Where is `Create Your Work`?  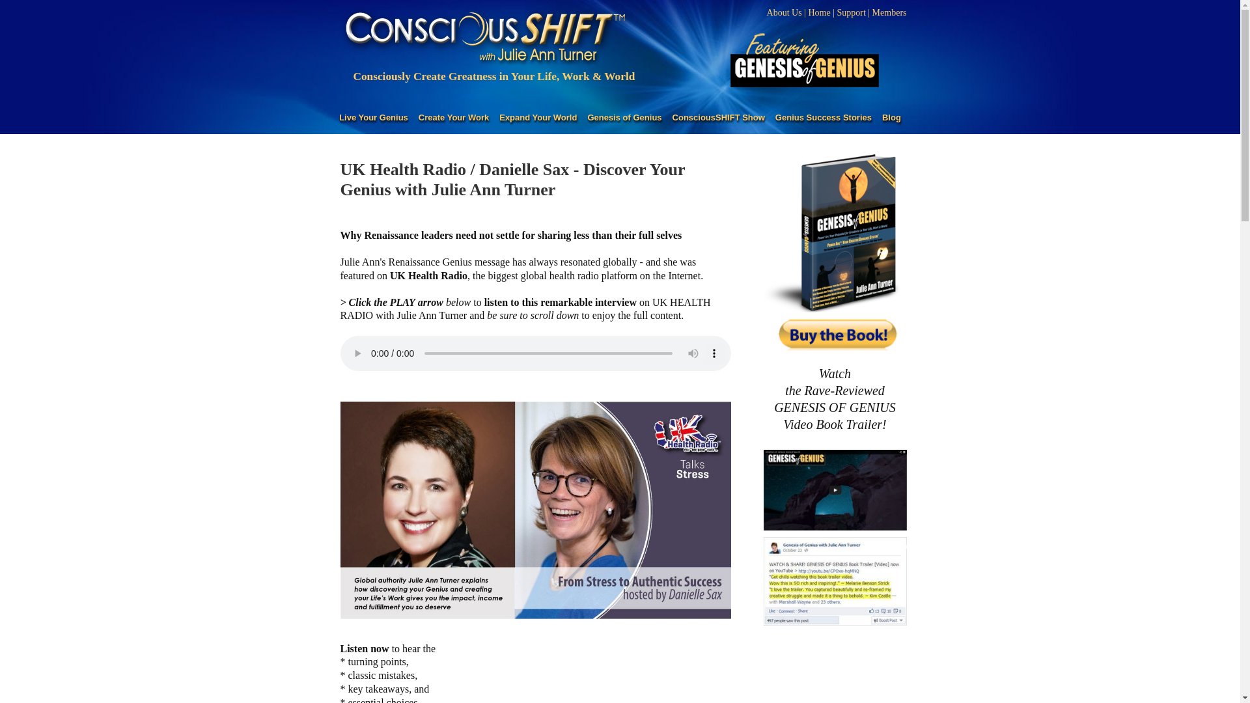
Create Your Work is located at coordinates (453, 118).